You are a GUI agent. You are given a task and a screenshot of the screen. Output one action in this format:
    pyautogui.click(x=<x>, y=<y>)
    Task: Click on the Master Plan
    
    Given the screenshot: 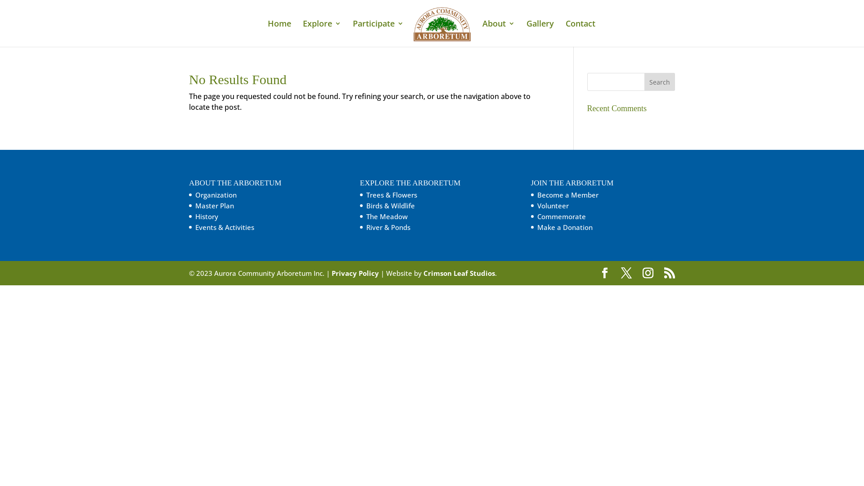 What is the action you would take?
    pyautogui.click(x=215, y=205)
    